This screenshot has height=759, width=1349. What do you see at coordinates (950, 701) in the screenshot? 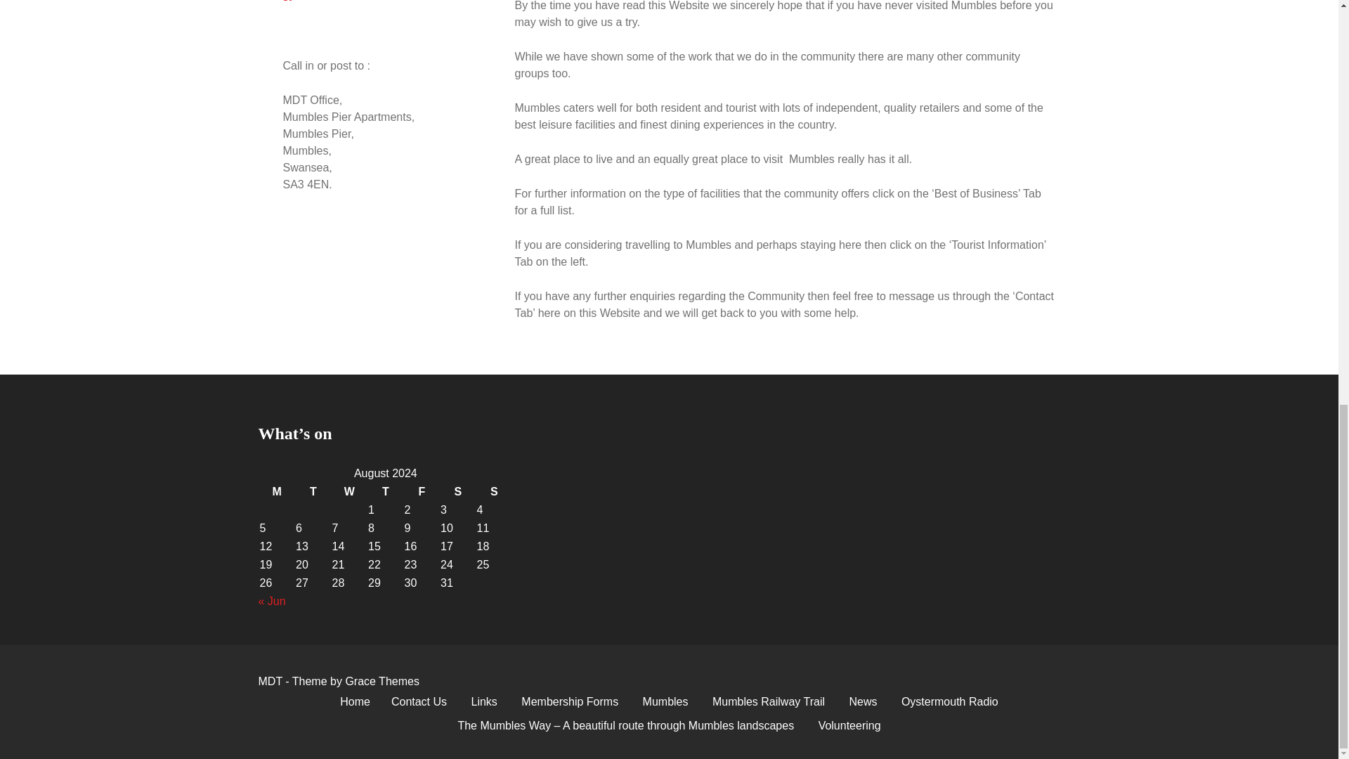
I see `Oystermouth Radio` at bounding box center [950, 701].